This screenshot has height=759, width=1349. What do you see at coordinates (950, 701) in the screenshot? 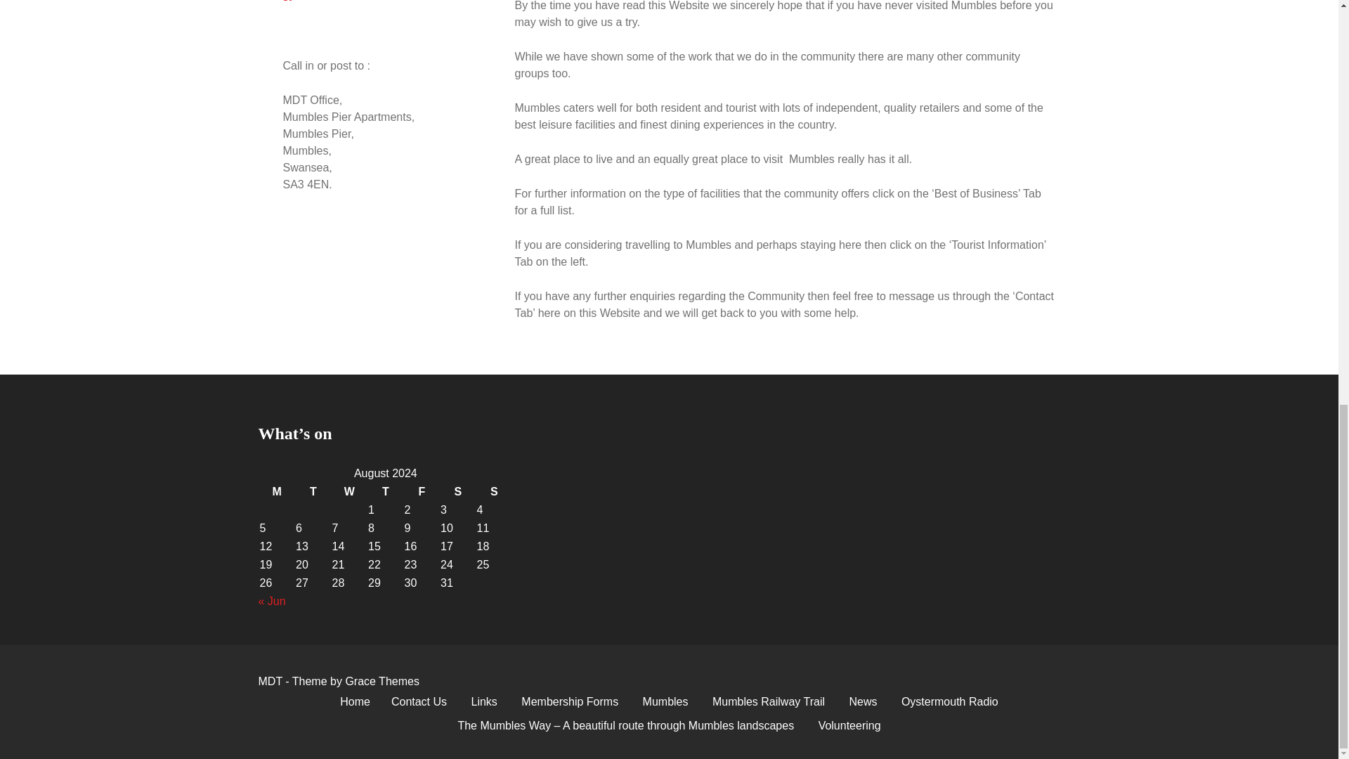
I see `Oystermouth Radio` at bounding box center [950, 701].